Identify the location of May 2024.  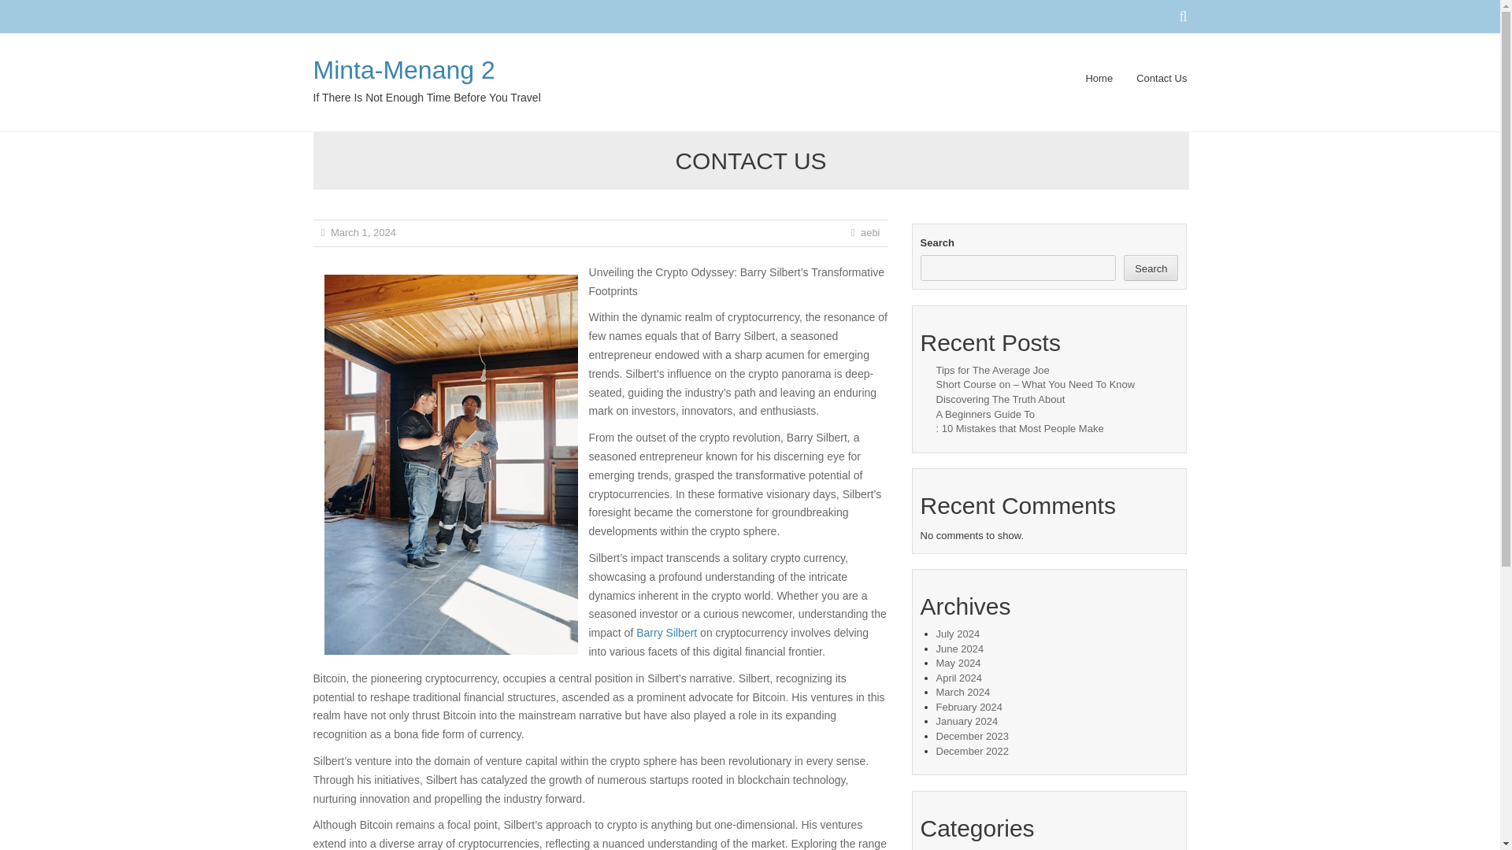
(958, 663).